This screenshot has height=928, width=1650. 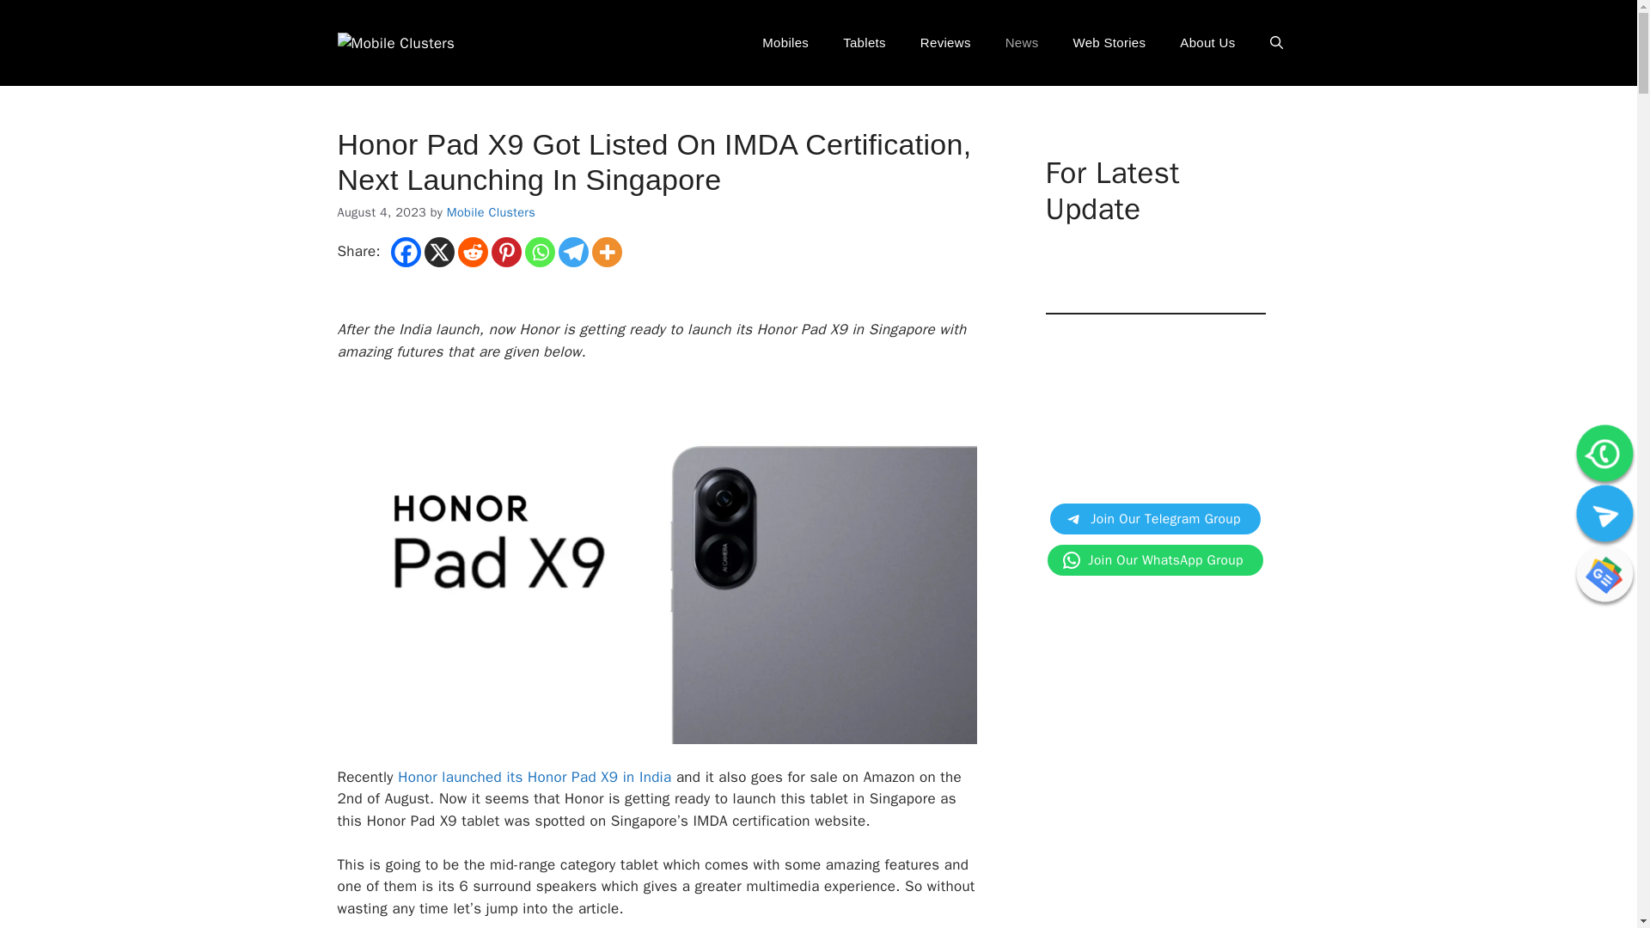 What do you see at coordinates (607, 253) in the screenshot?
I see `More` at bounding box center [607, 253].